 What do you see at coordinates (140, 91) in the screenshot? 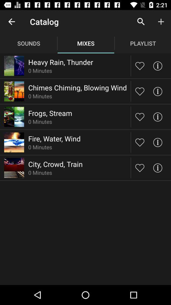
I see `like song option` at bounding box center [140, 91].